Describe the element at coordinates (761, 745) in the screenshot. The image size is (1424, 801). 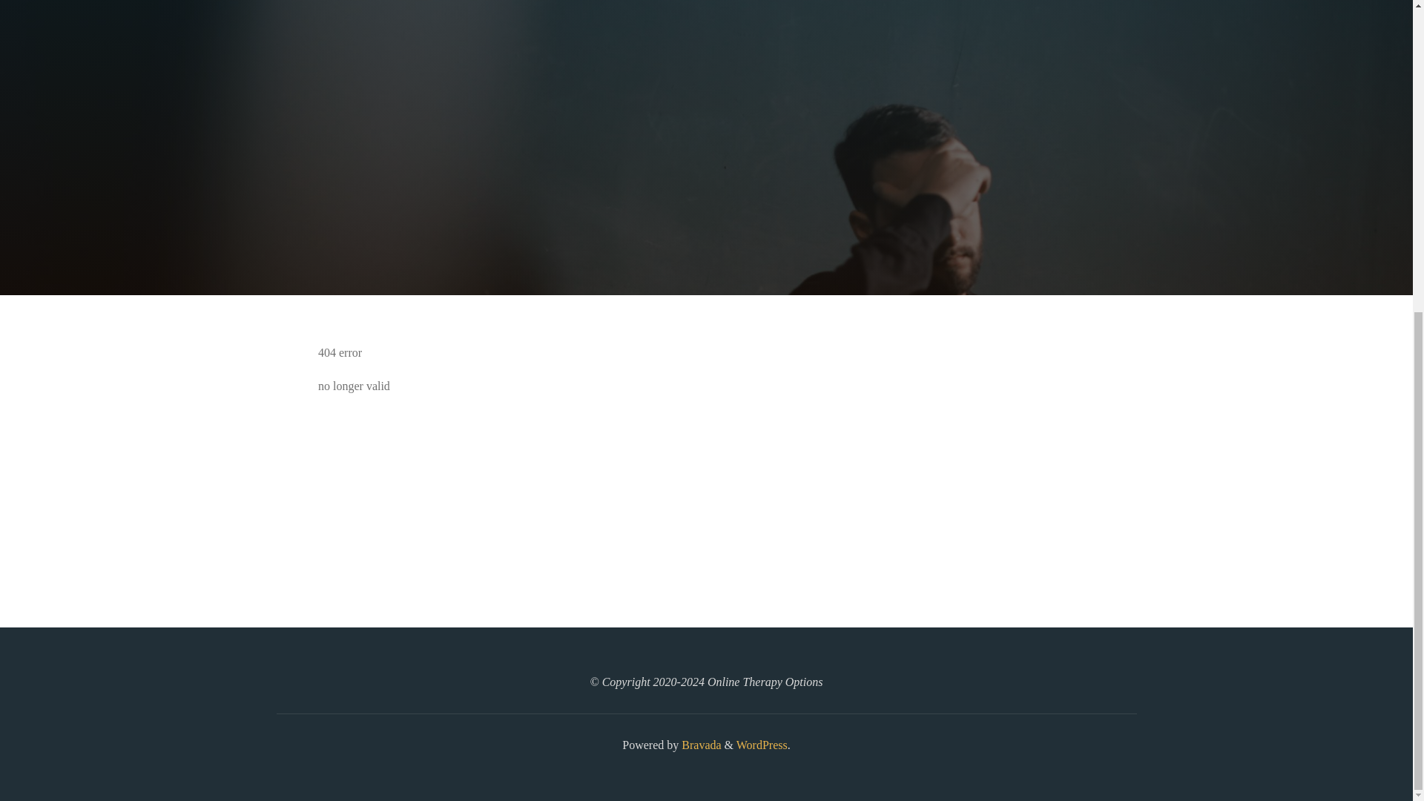
I see `Semantic Personal Publishing Platform` at that location.